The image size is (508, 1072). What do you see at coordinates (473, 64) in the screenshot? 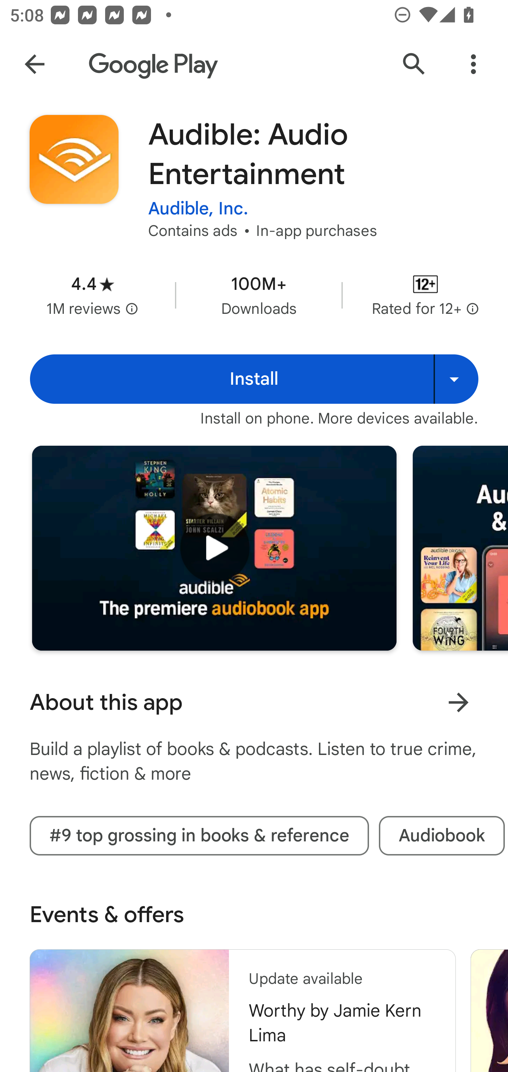
I see `More Options` at bounding box center [473, 64].